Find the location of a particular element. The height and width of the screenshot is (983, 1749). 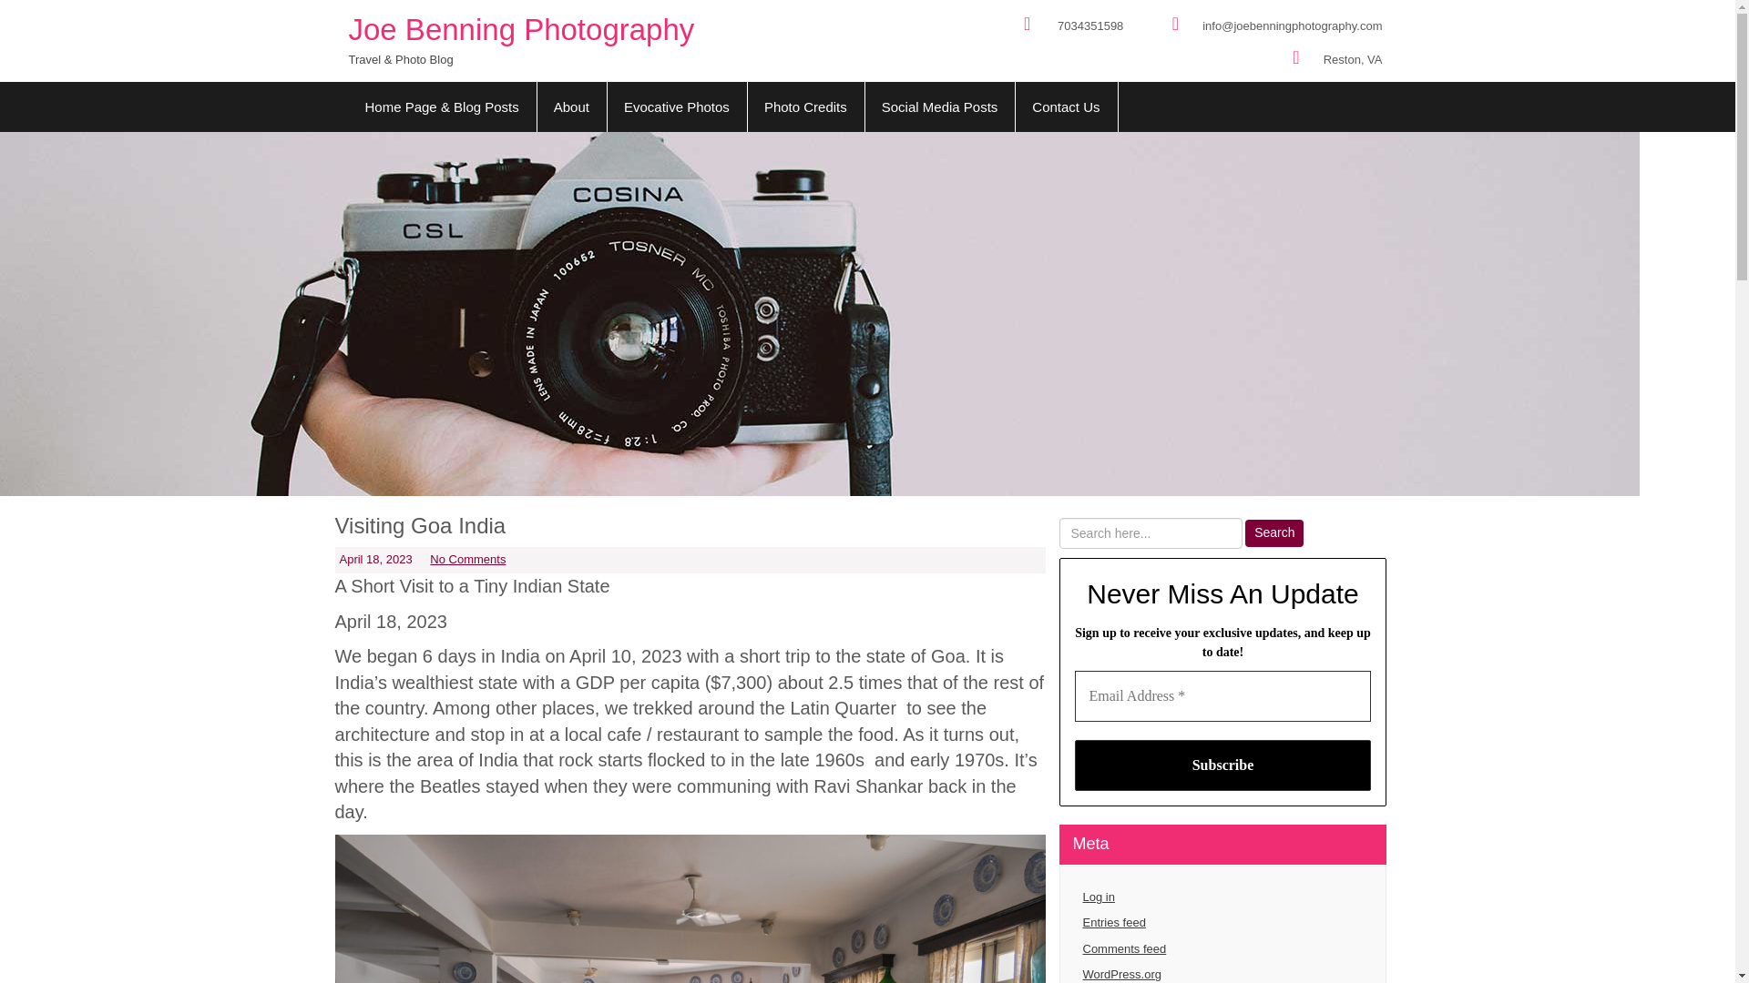

Joe Benning Photography is located at coordinates (521, 29).